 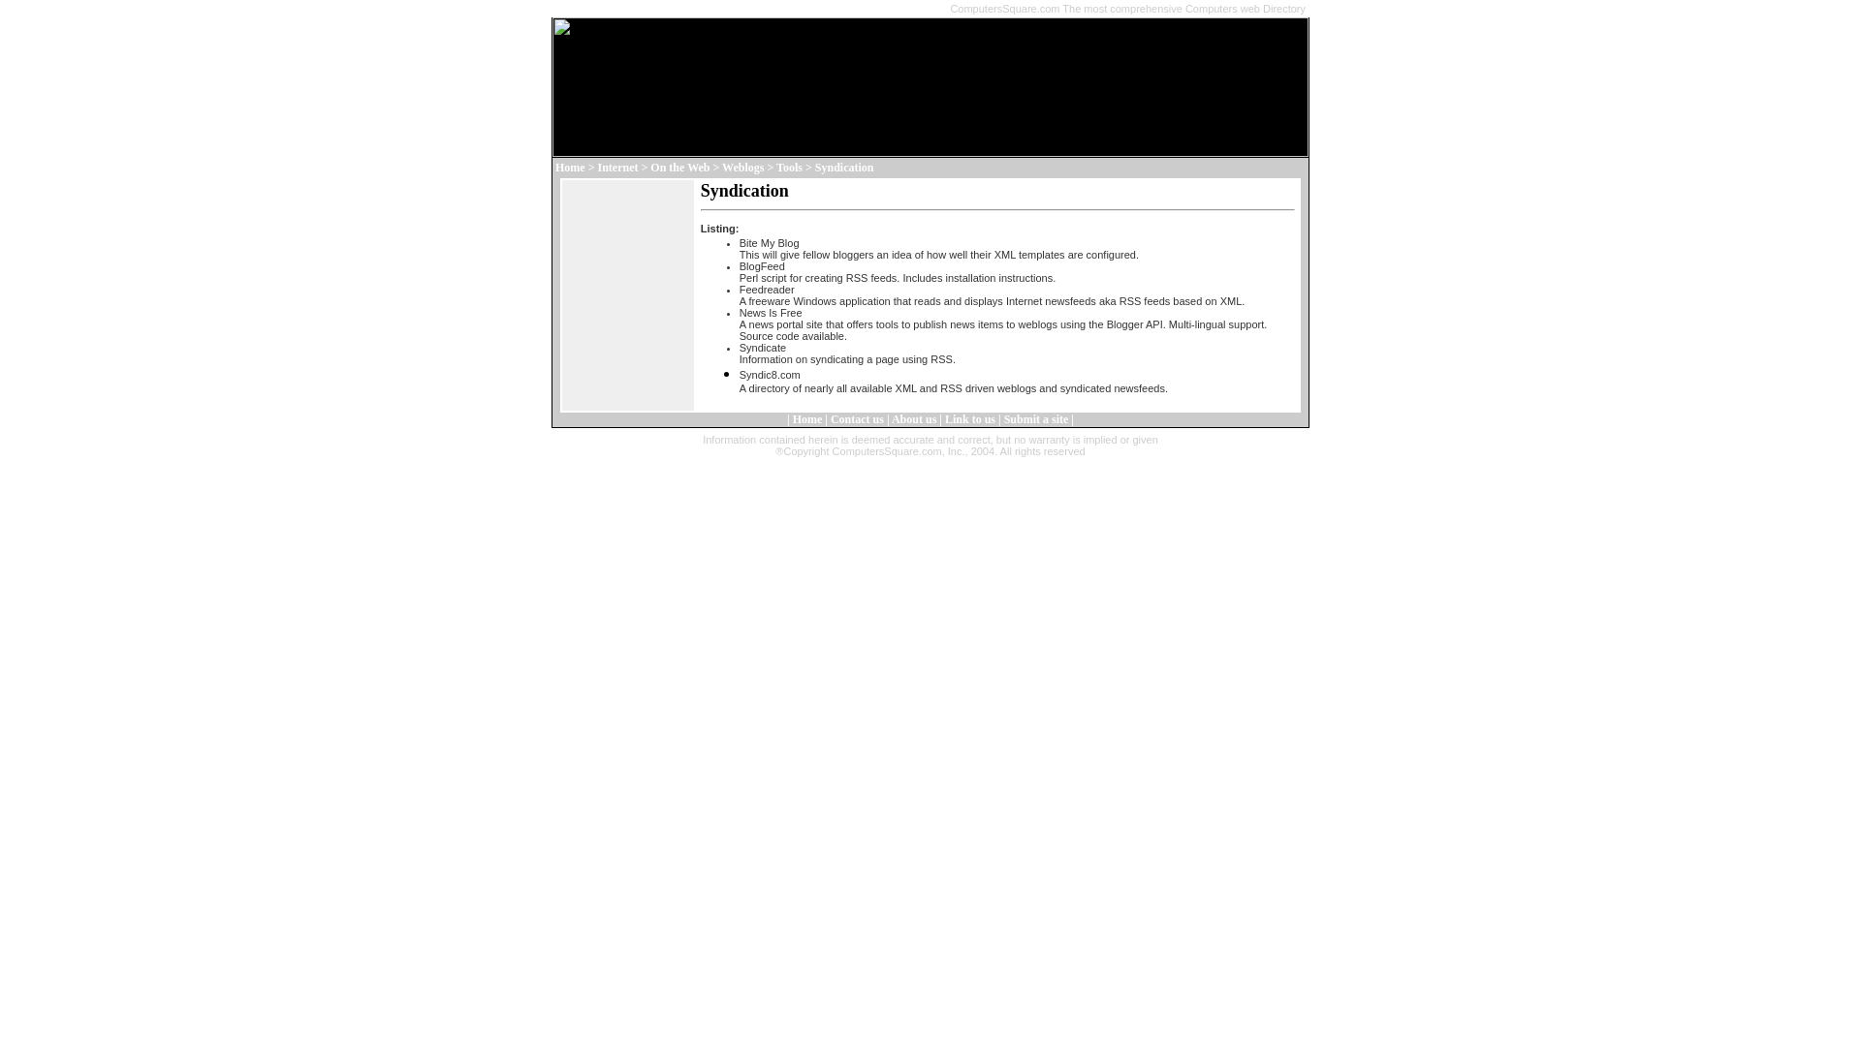 What do you see at coordinates (789, 168) in the screenshot?
I see `Tools` at bounding box center [789, 168].